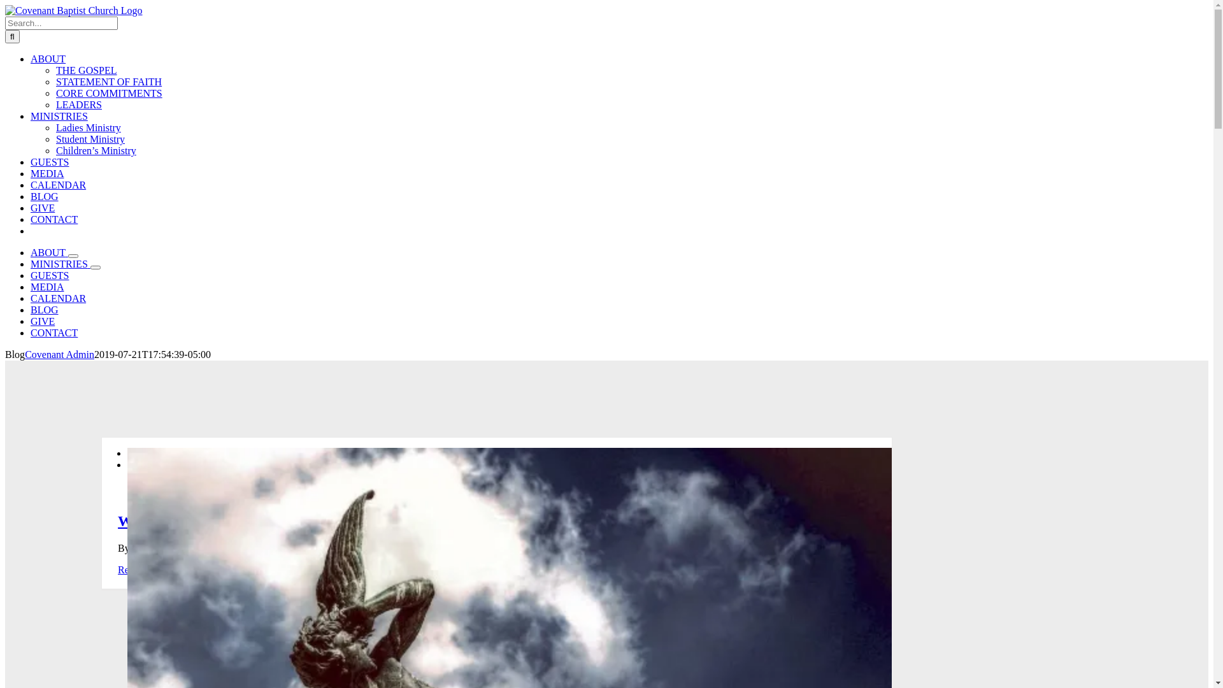 The image size is (1223, 688). What do you see at coordinates (109, 82) in the screenshot?
I see `STATEMENT OF FAITH` at bounding box center [109, 82].